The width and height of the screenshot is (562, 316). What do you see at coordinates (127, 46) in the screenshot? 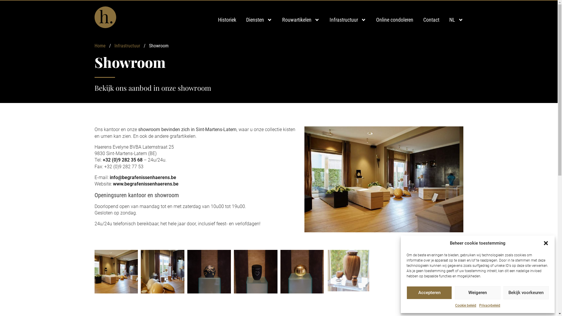
I see `Infrastructuur` at bounding box center [127, 46].